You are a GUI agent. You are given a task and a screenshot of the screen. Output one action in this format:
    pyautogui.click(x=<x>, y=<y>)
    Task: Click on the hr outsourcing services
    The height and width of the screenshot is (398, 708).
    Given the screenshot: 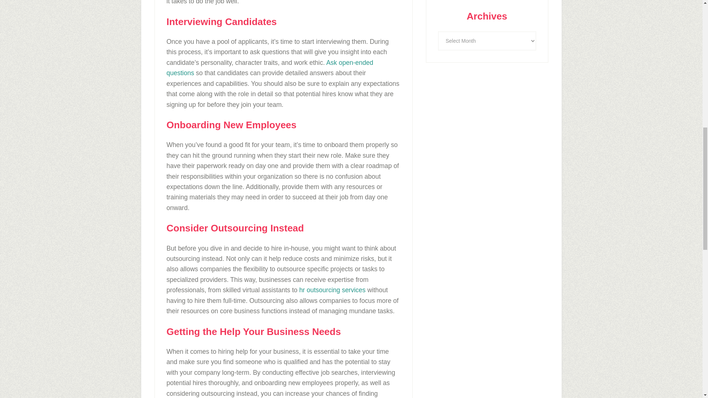 What is the action you would take?
    pyautogui.click(x=332, y=290)
    